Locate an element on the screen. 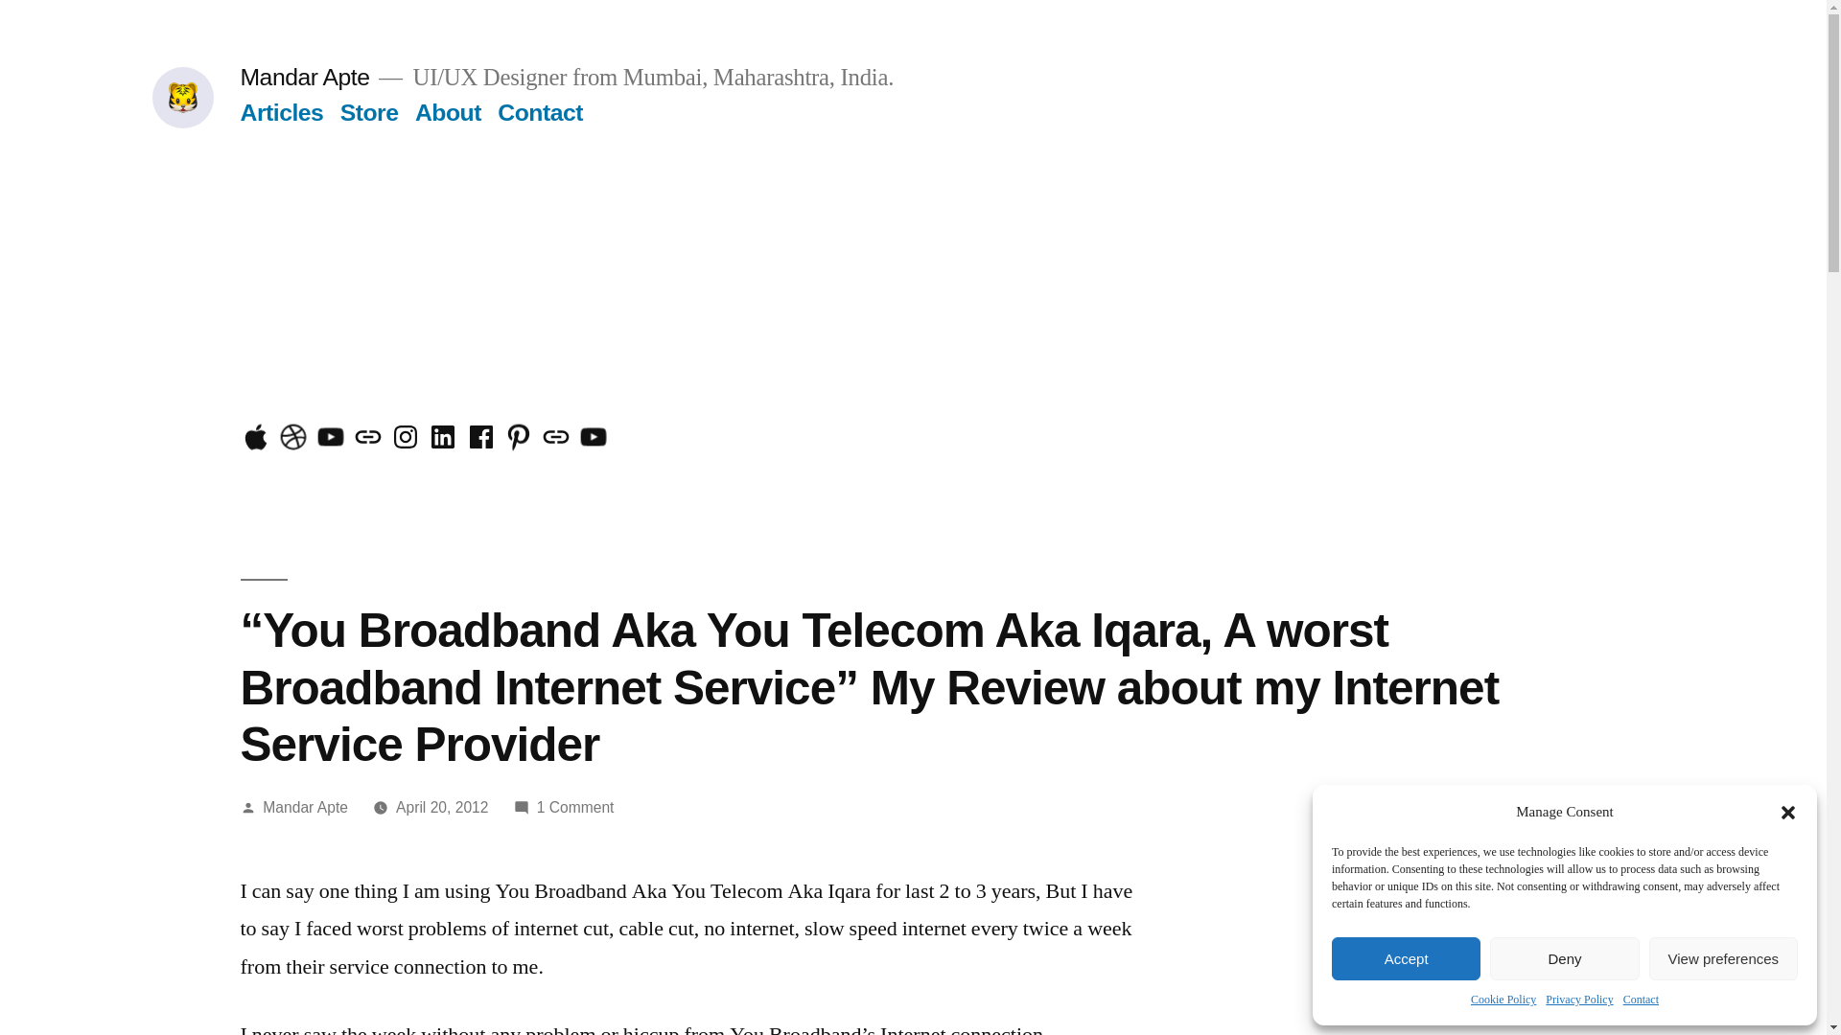 The image size is (1841, 1035). Store is located at coordinates (370, 111).